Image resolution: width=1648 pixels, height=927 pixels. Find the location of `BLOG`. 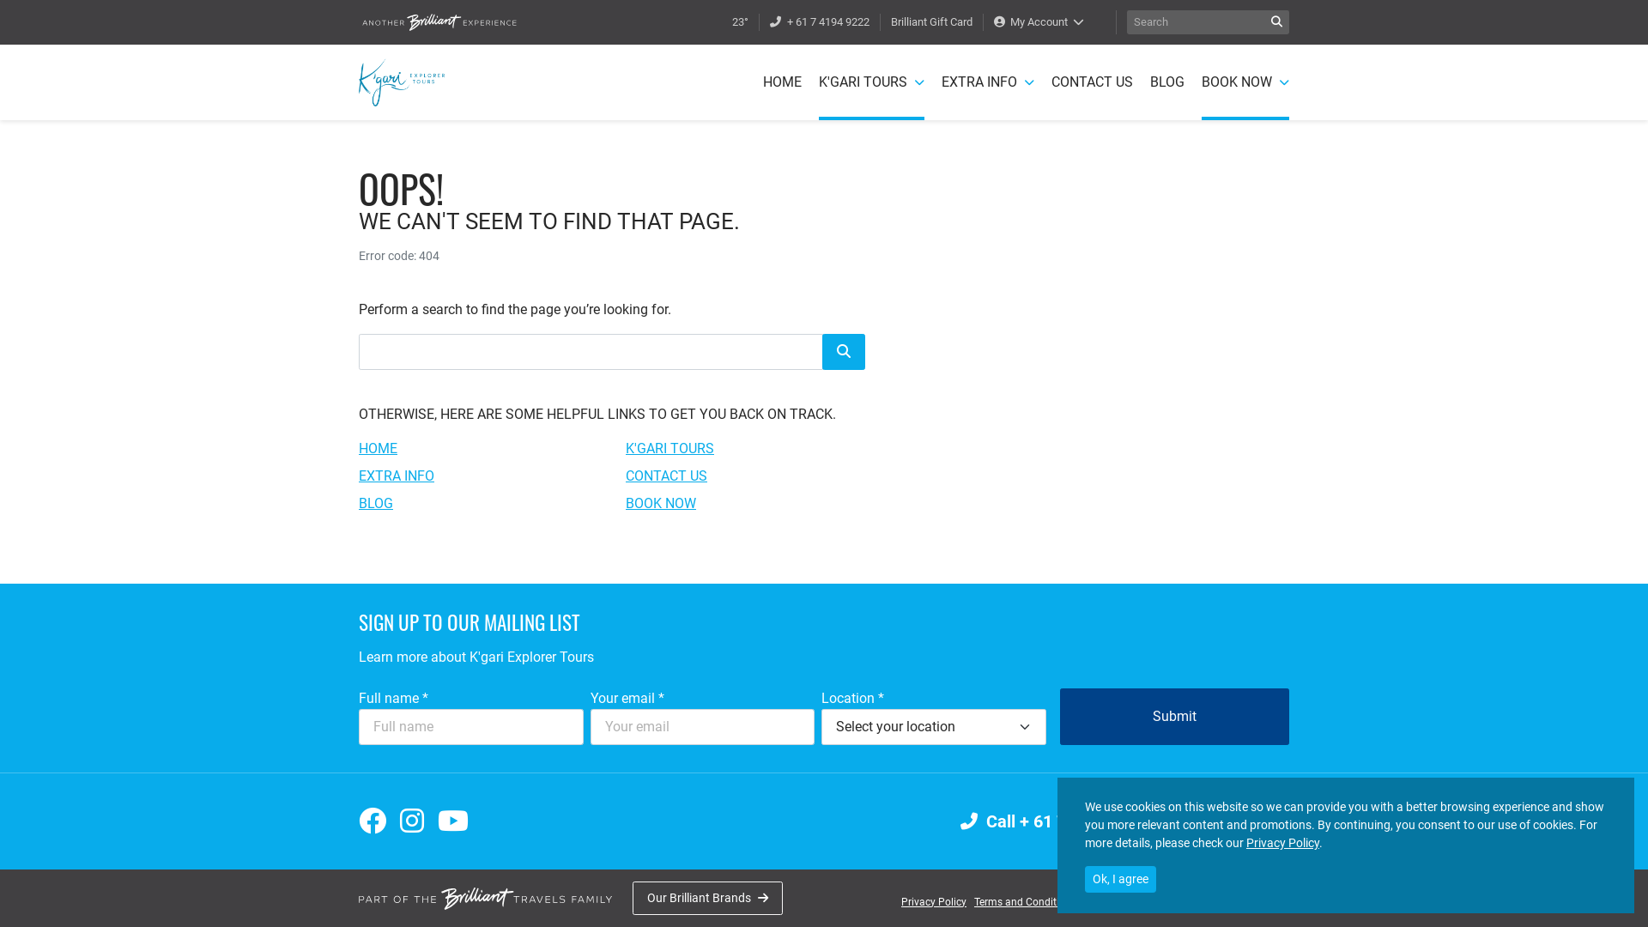

BLOG is located at coordinates (376, 503).